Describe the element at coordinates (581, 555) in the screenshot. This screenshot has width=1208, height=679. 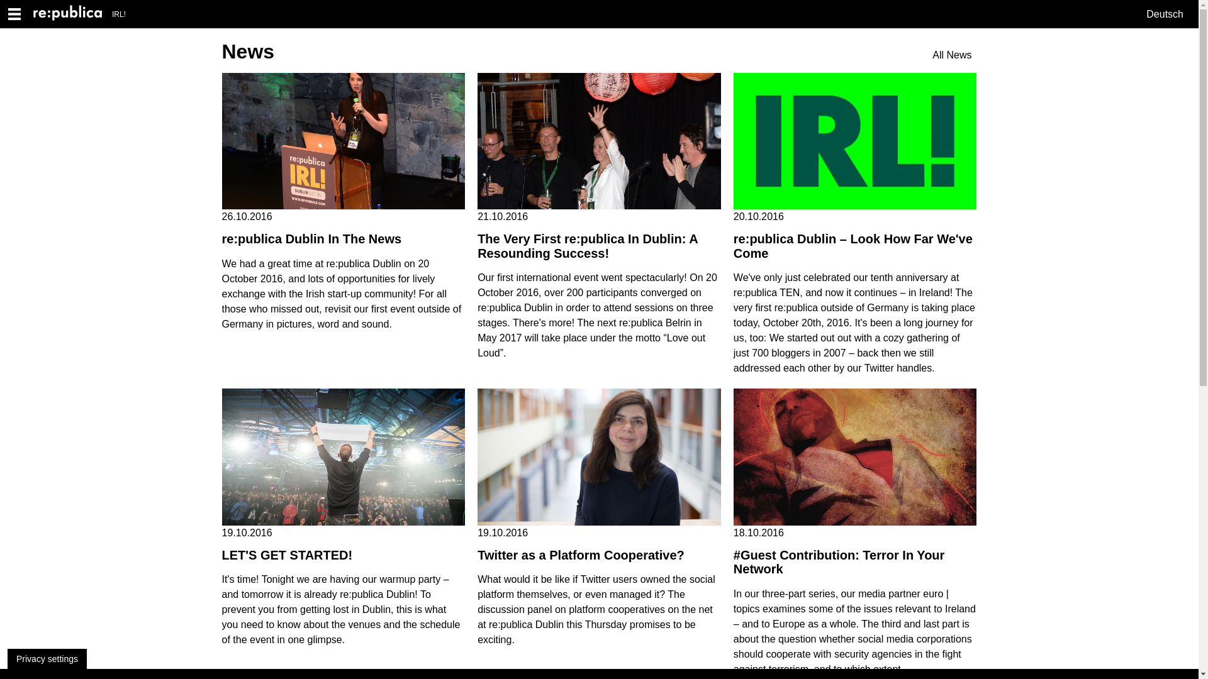
I see `Twitter as a Platform Cooperative?` at that location.